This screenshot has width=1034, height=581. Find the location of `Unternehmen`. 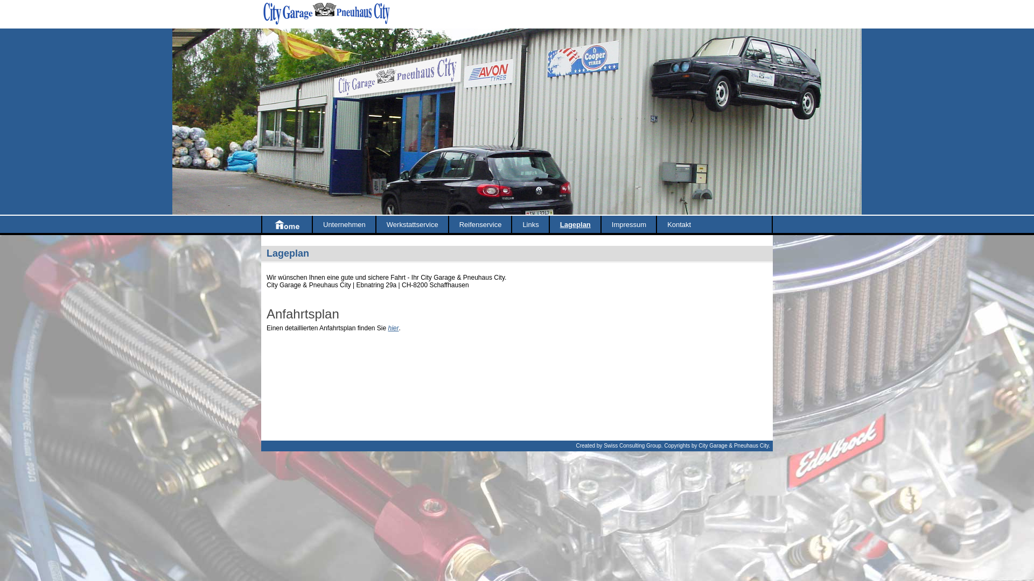

Unternehmen is located at coordinates (345, 225).